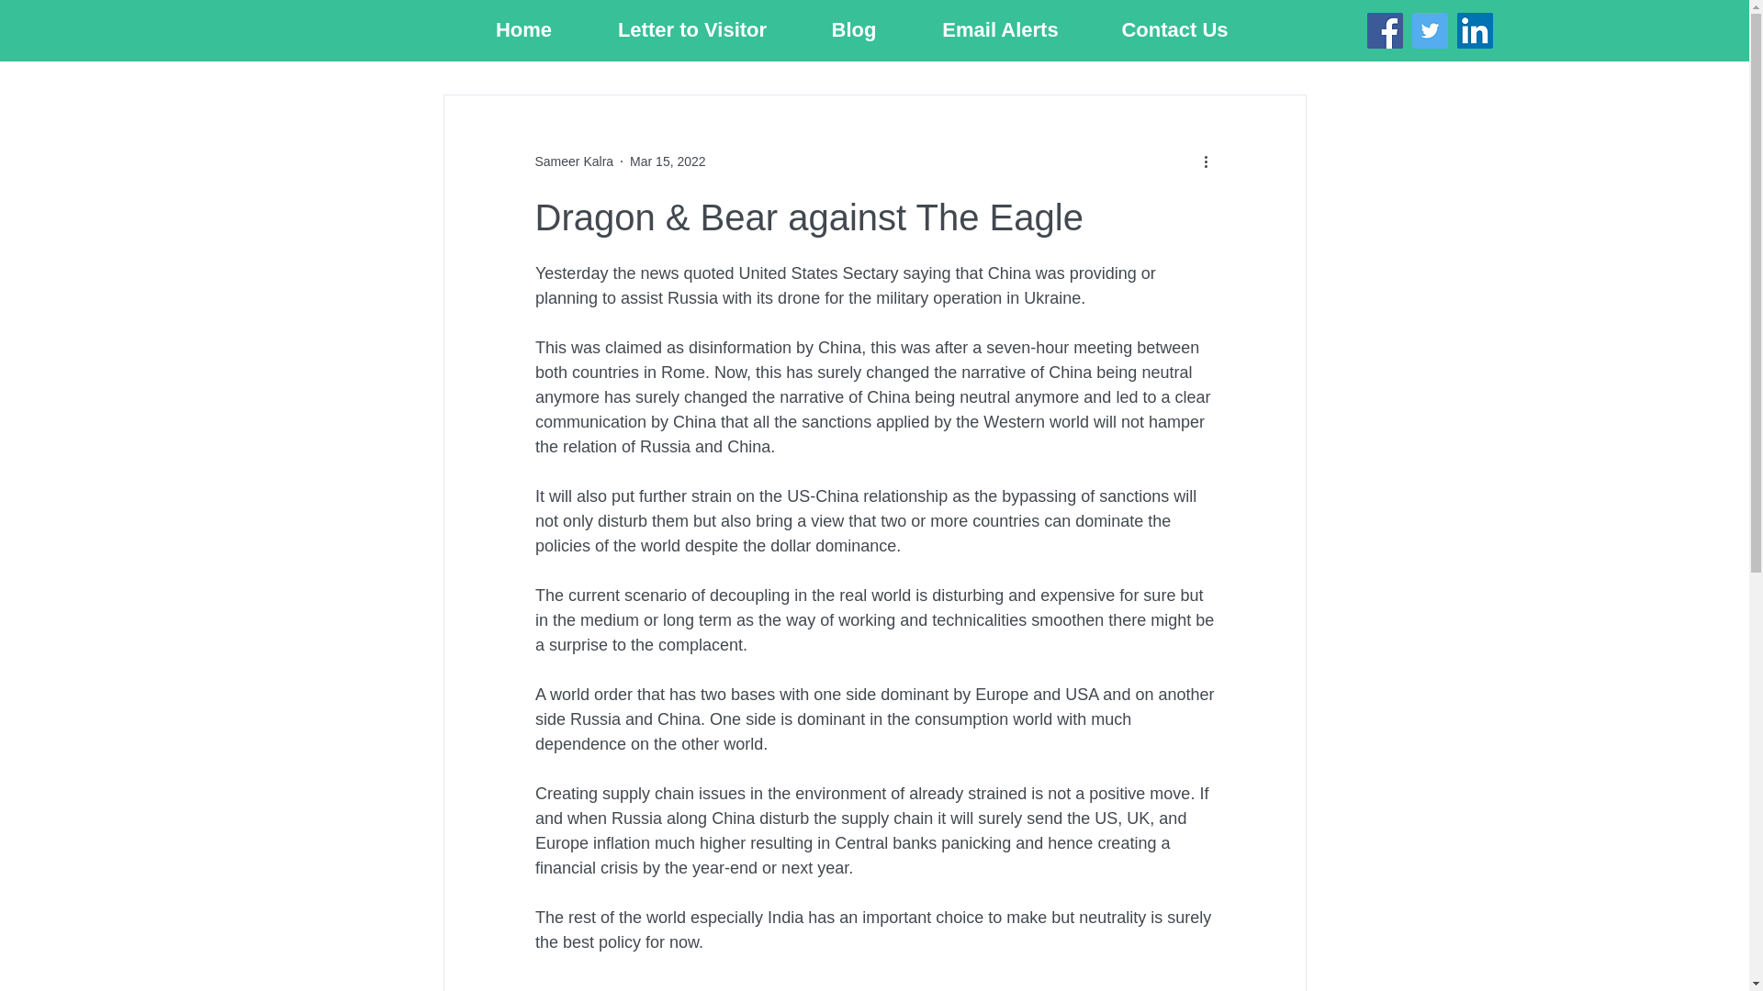 This screenshot has height=991, width=1763. What do you see at coordinates (691, 29) in the screenshot?
I see `Letter to Visitor` at bounding box center [691, 29].